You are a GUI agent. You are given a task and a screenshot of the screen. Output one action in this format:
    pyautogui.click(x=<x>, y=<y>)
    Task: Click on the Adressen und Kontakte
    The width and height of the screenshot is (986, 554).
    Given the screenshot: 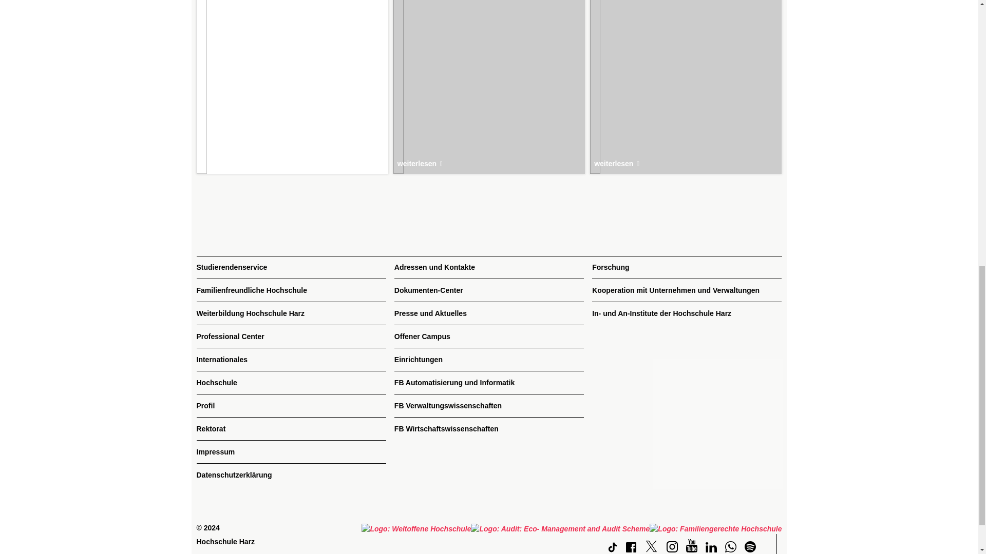 What is the action you would take?
    pyautogui.click(x=489, y=267)
    